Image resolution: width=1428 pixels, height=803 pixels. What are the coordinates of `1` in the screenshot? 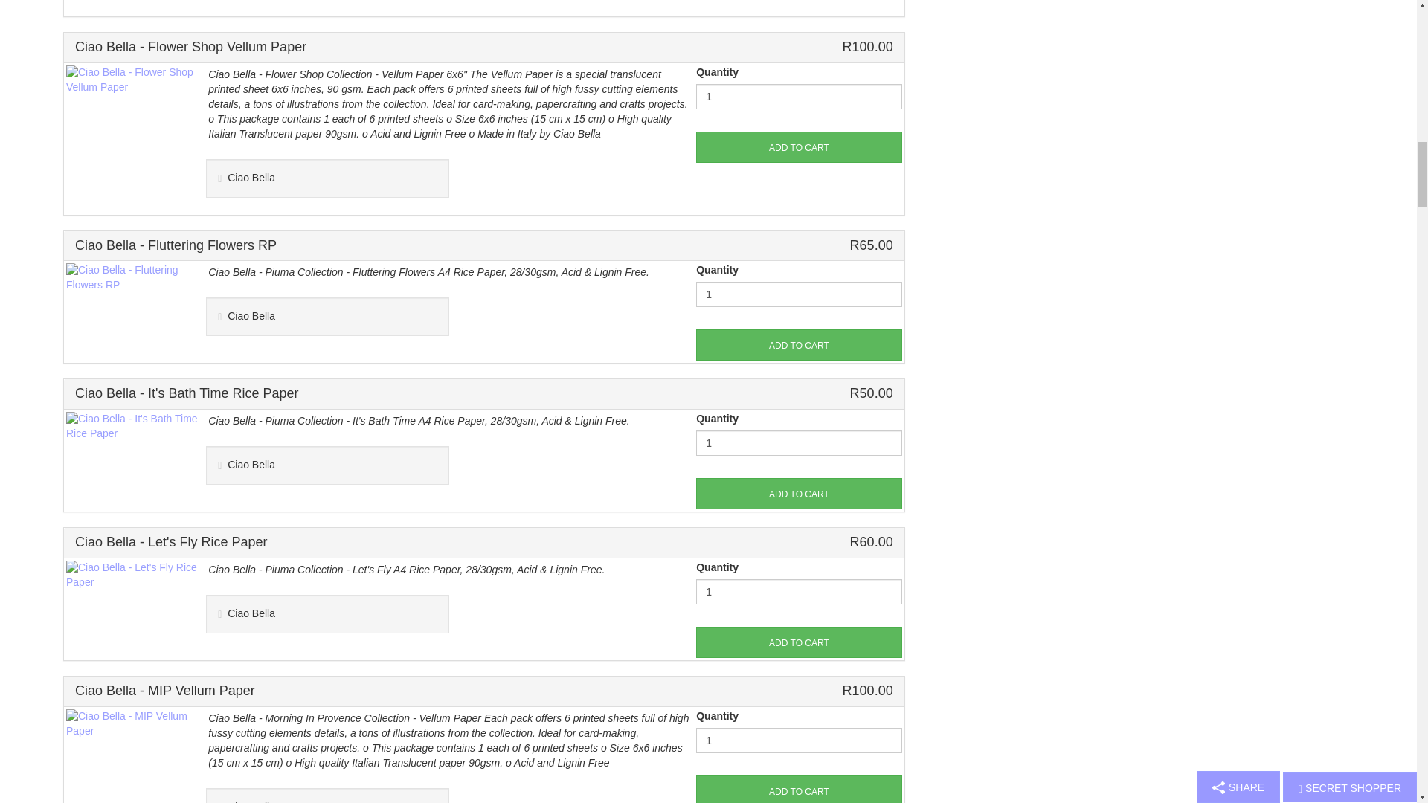 It's located at (799, 294).